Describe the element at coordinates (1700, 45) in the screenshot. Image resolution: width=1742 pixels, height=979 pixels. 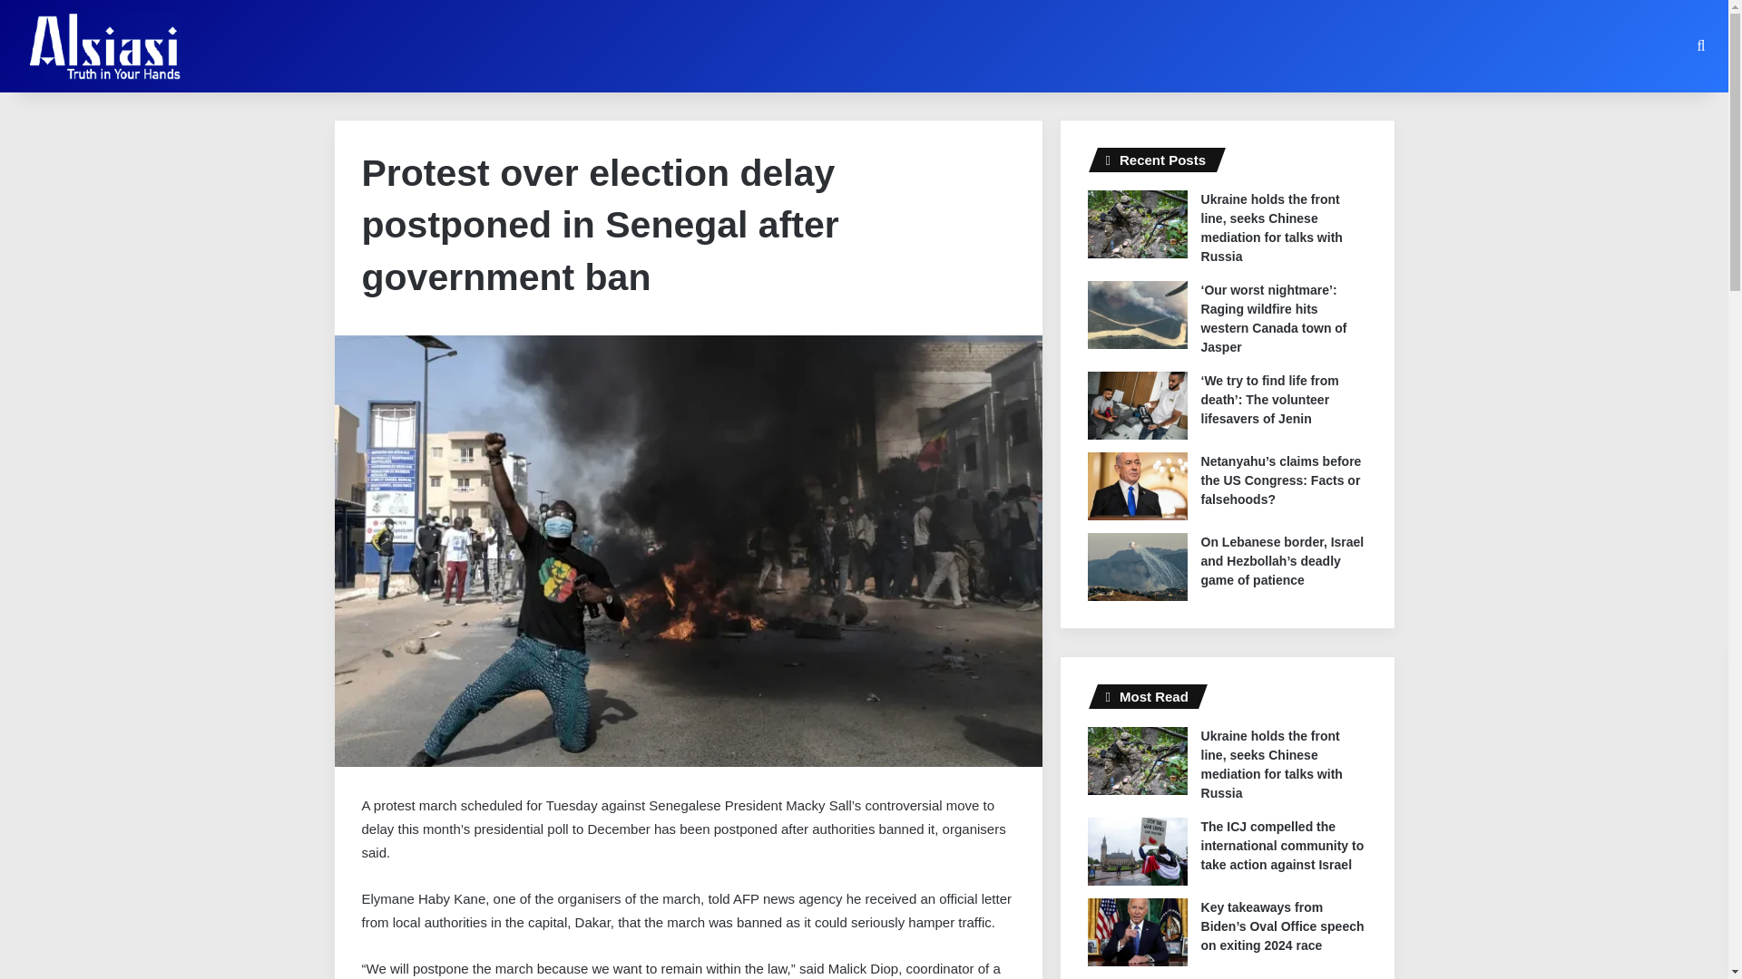
I see `Search for` at that location.